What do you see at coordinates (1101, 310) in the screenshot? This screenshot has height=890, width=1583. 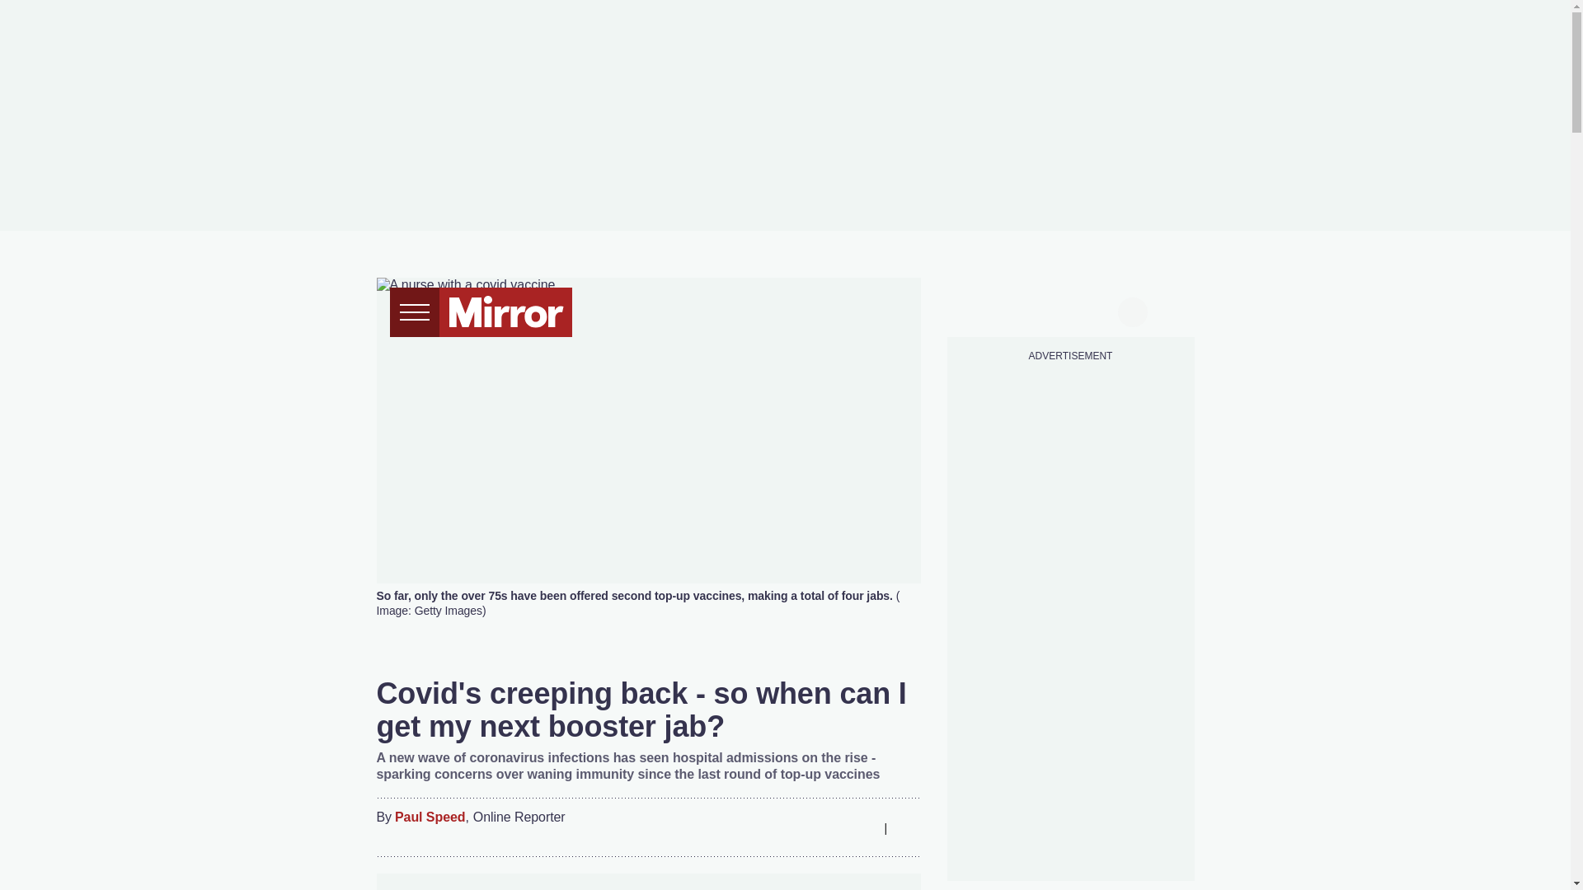 I see `snapchat` at bounding box center [1101, 310].